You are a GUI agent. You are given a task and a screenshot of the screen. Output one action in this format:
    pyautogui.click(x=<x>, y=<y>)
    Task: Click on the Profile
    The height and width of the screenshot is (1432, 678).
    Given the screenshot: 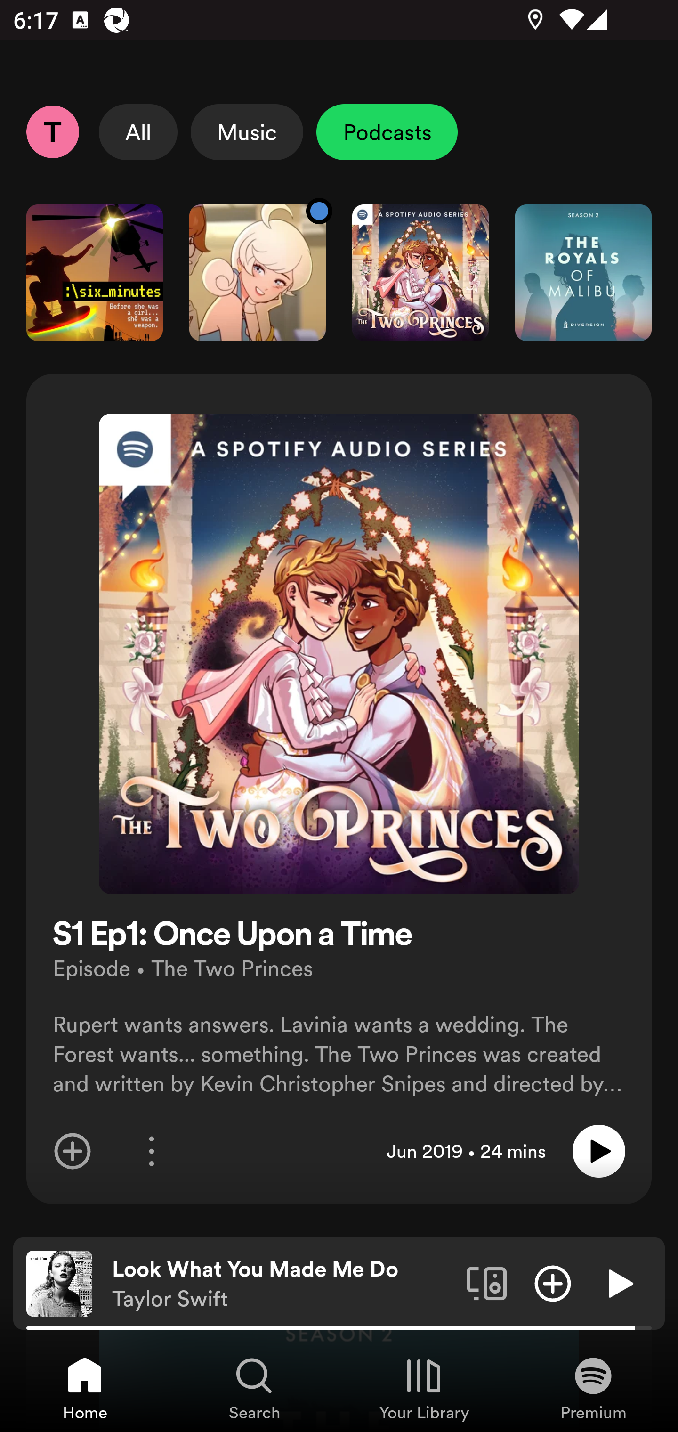 What is the action you would take?
    pyautogui.click(x=52, y=131)
    